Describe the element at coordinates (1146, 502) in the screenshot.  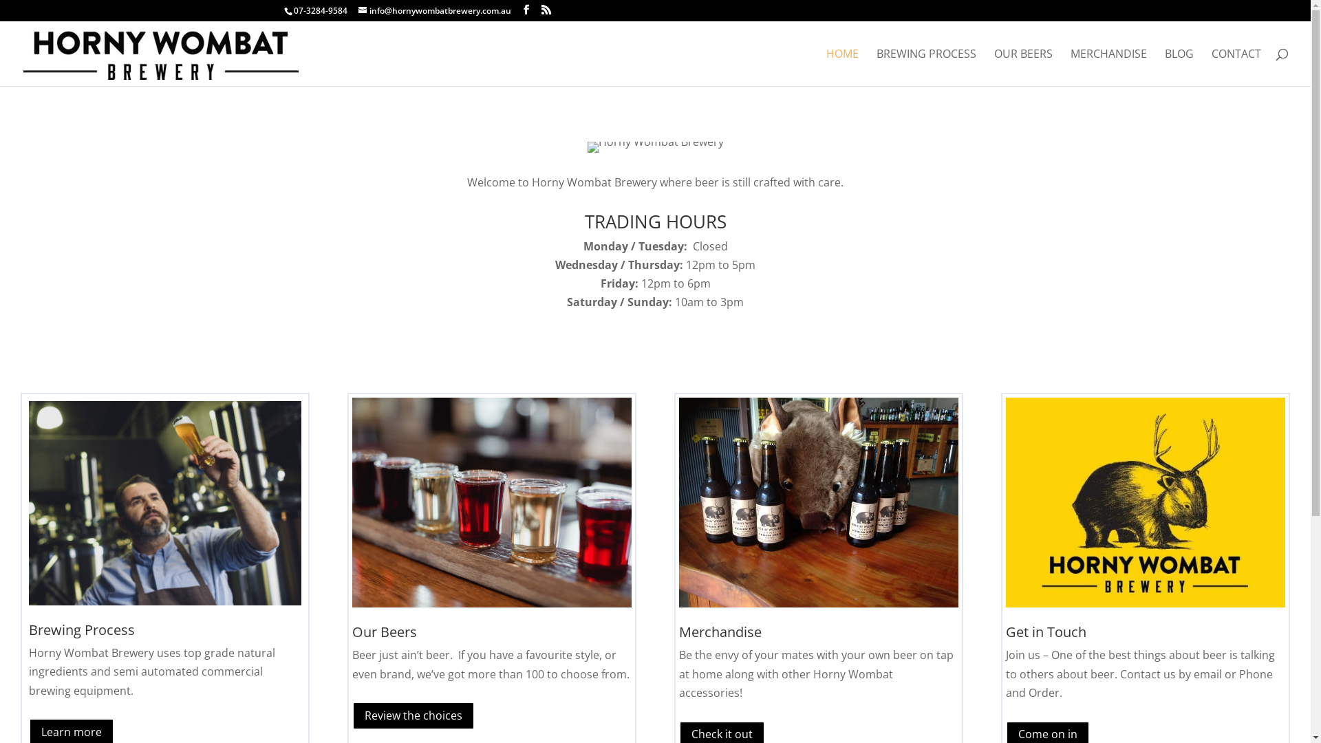
I see `Get in touch Horny Wombat Brewery` at that location.